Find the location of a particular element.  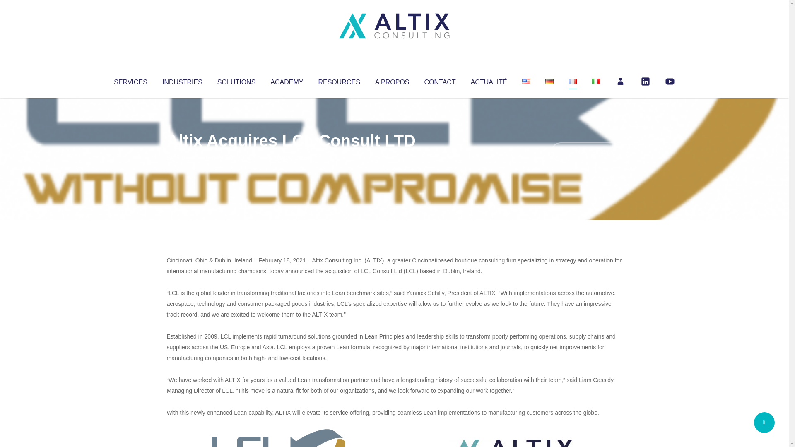

No Comments is located at coordinates (586, 151).